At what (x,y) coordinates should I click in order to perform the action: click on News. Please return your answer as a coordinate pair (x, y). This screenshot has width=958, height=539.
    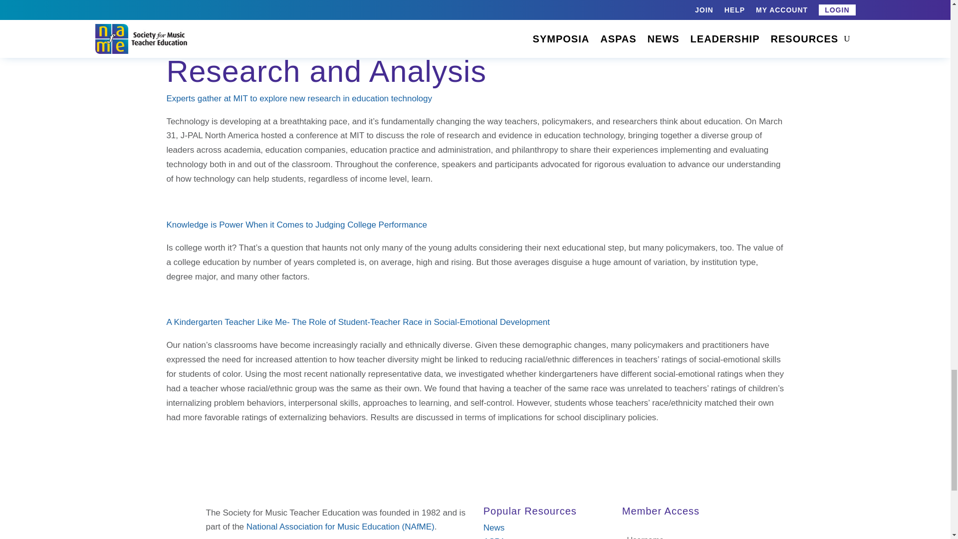
    Looking at the image, I should click on (494, 528).